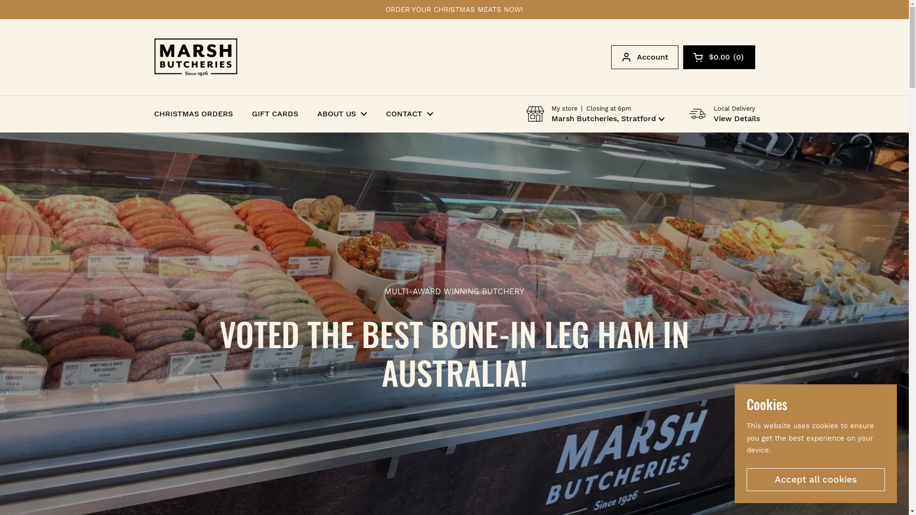 This screenshot has width=916, height=515. I want to click on CONTACT, so click(409, 114).